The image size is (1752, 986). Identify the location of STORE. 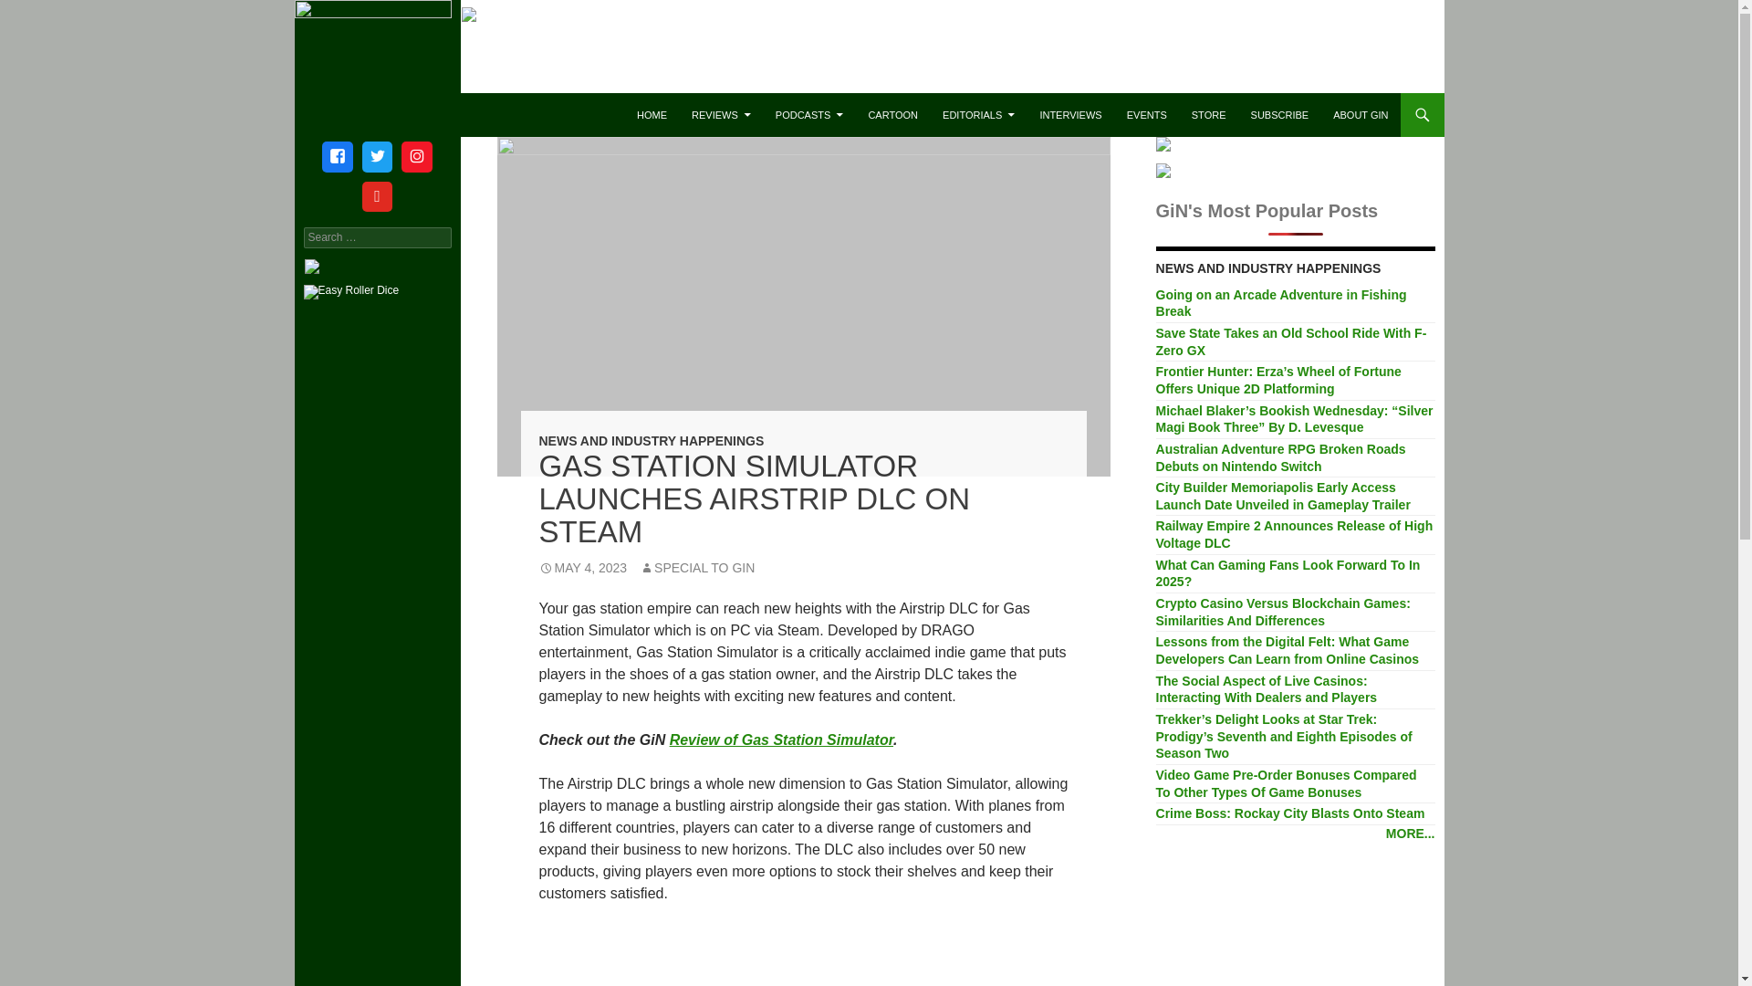
(1208, 115).